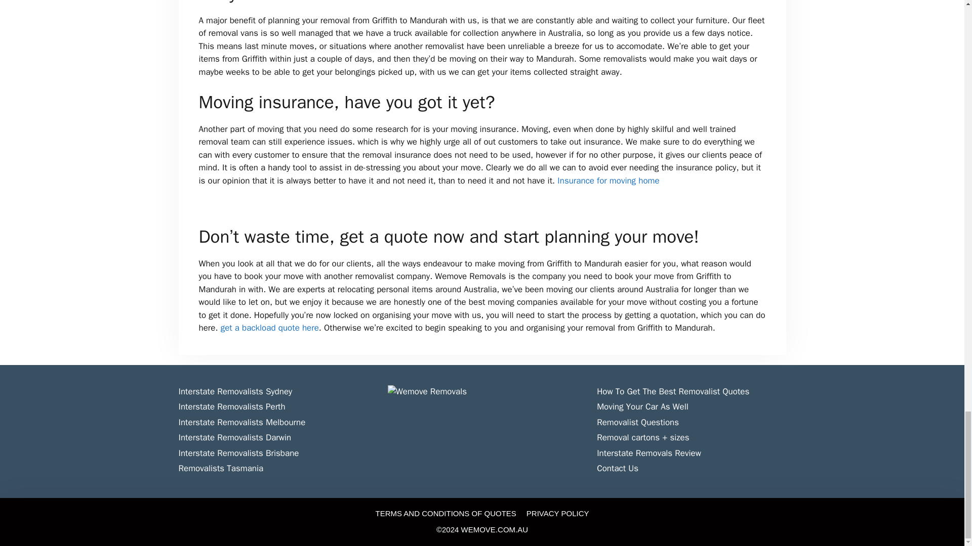 The height and width of the screenshot is (546, 972). What do you see at coordinates (642, 406) in the screenshot?
I see `Moving Your Car As Well` at bounding box center [642, 406].